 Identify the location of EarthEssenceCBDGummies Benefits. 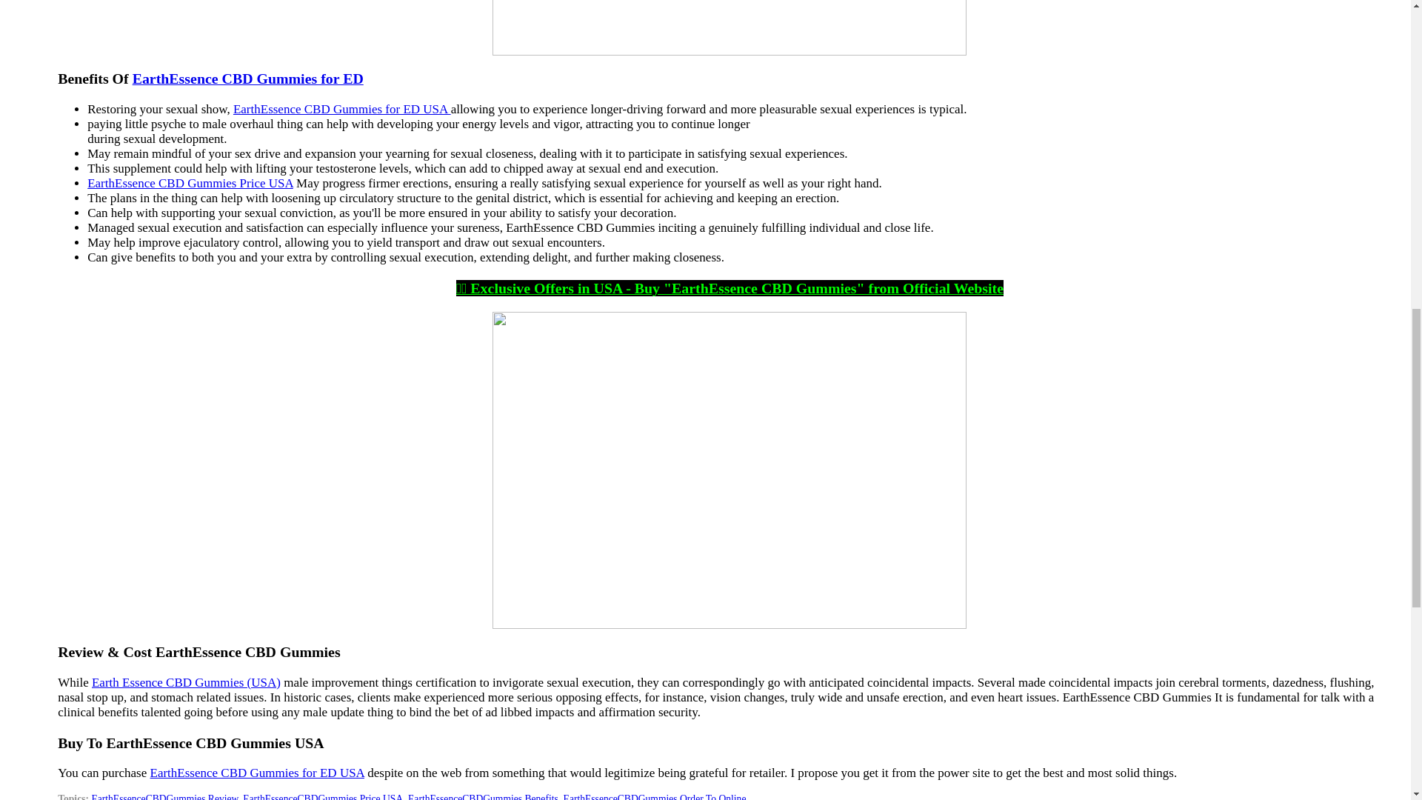
(483, 797).